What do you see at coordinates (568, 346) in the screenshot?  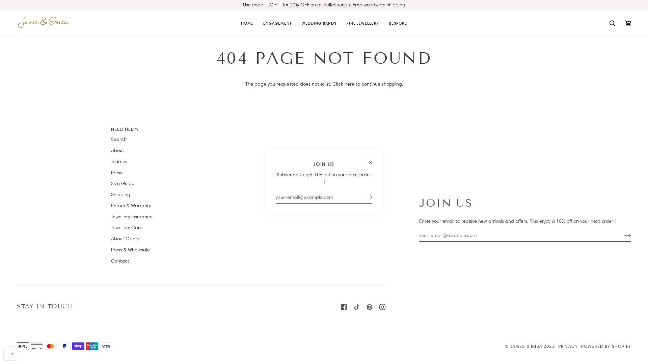 I see `PRIVACY` at bounding box center [568, 346].